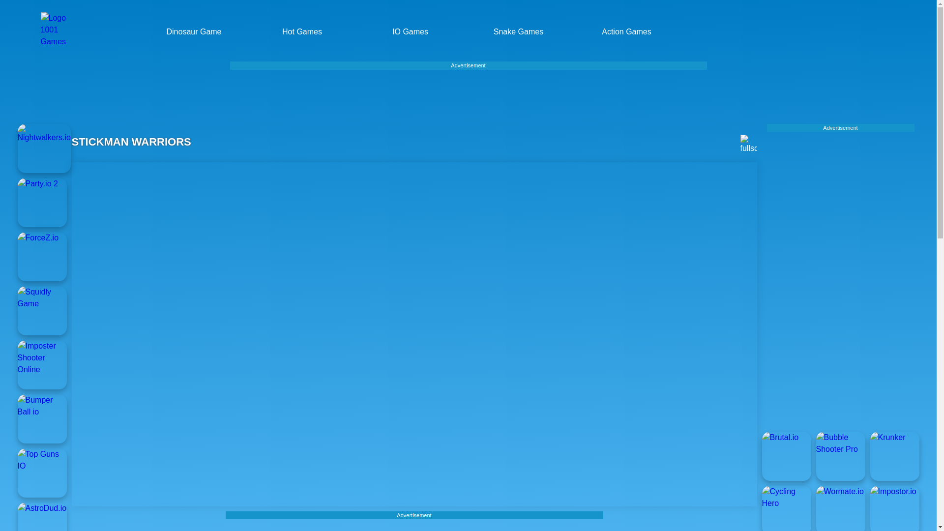 The width and height of the screenshot is (944, 531). I want to click on Nightwalkers.io, so click(44, 148).